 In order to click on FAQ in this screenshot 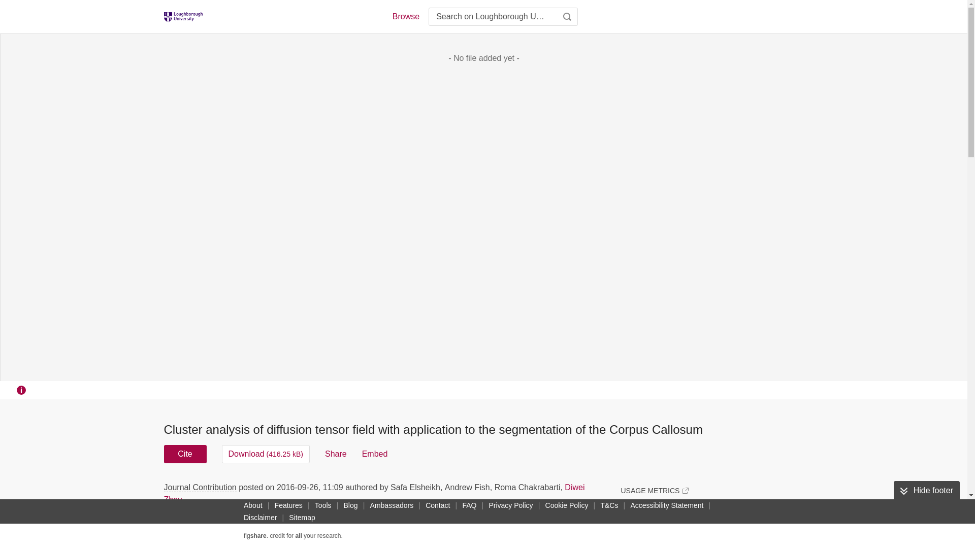, I will do `click(469, 505)`.